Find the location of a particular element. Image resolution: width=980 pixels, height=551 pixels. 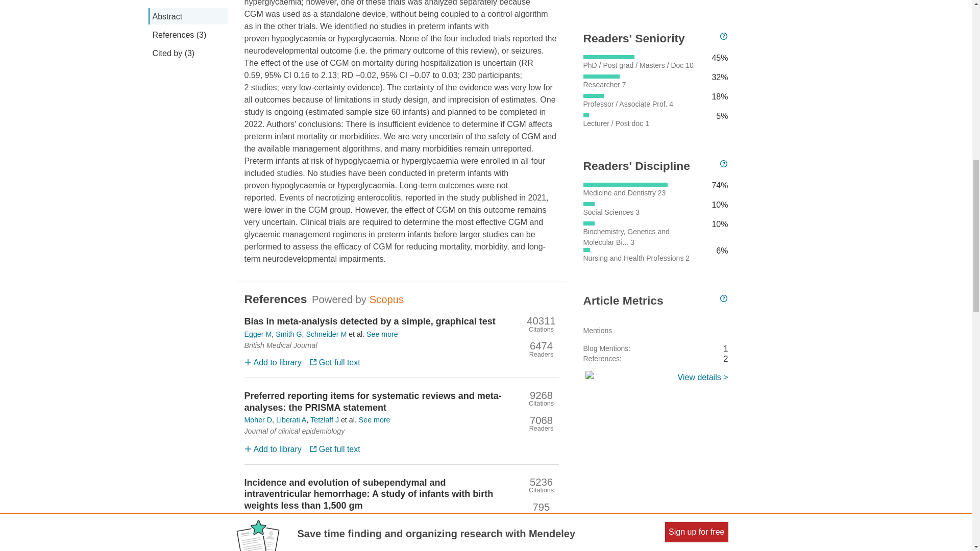

Moher D is located at coordinates (258, 420).